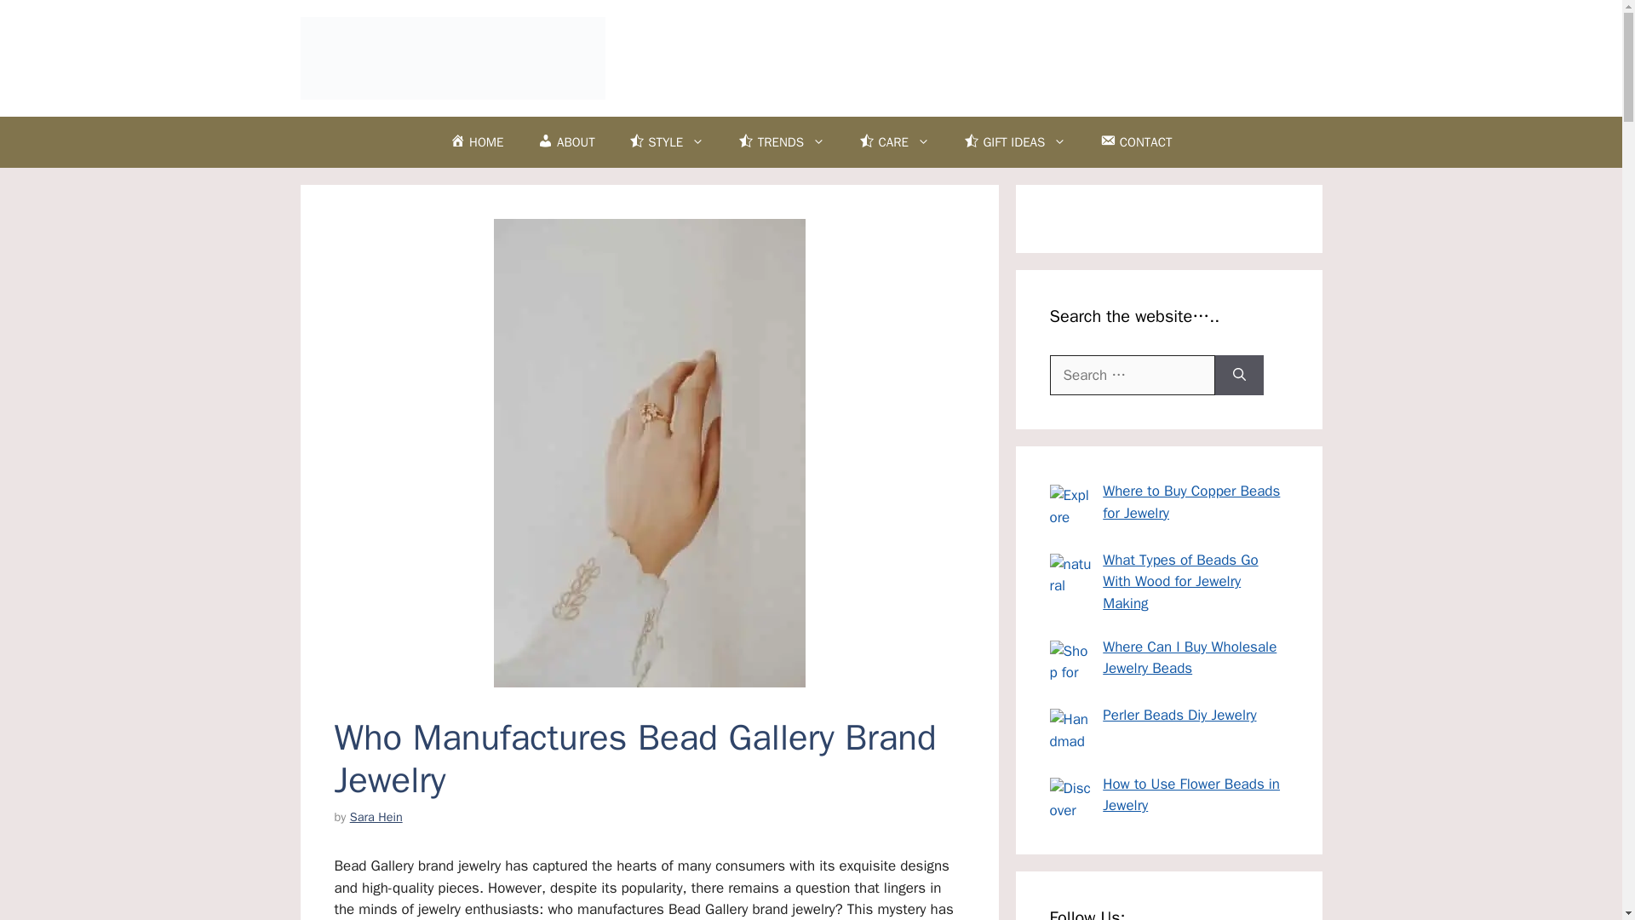 The height and width of the screenshot is (920, 1635). Describe the element at coordinates (667, 141) in the screenshot. I see `STYLE` at that location.